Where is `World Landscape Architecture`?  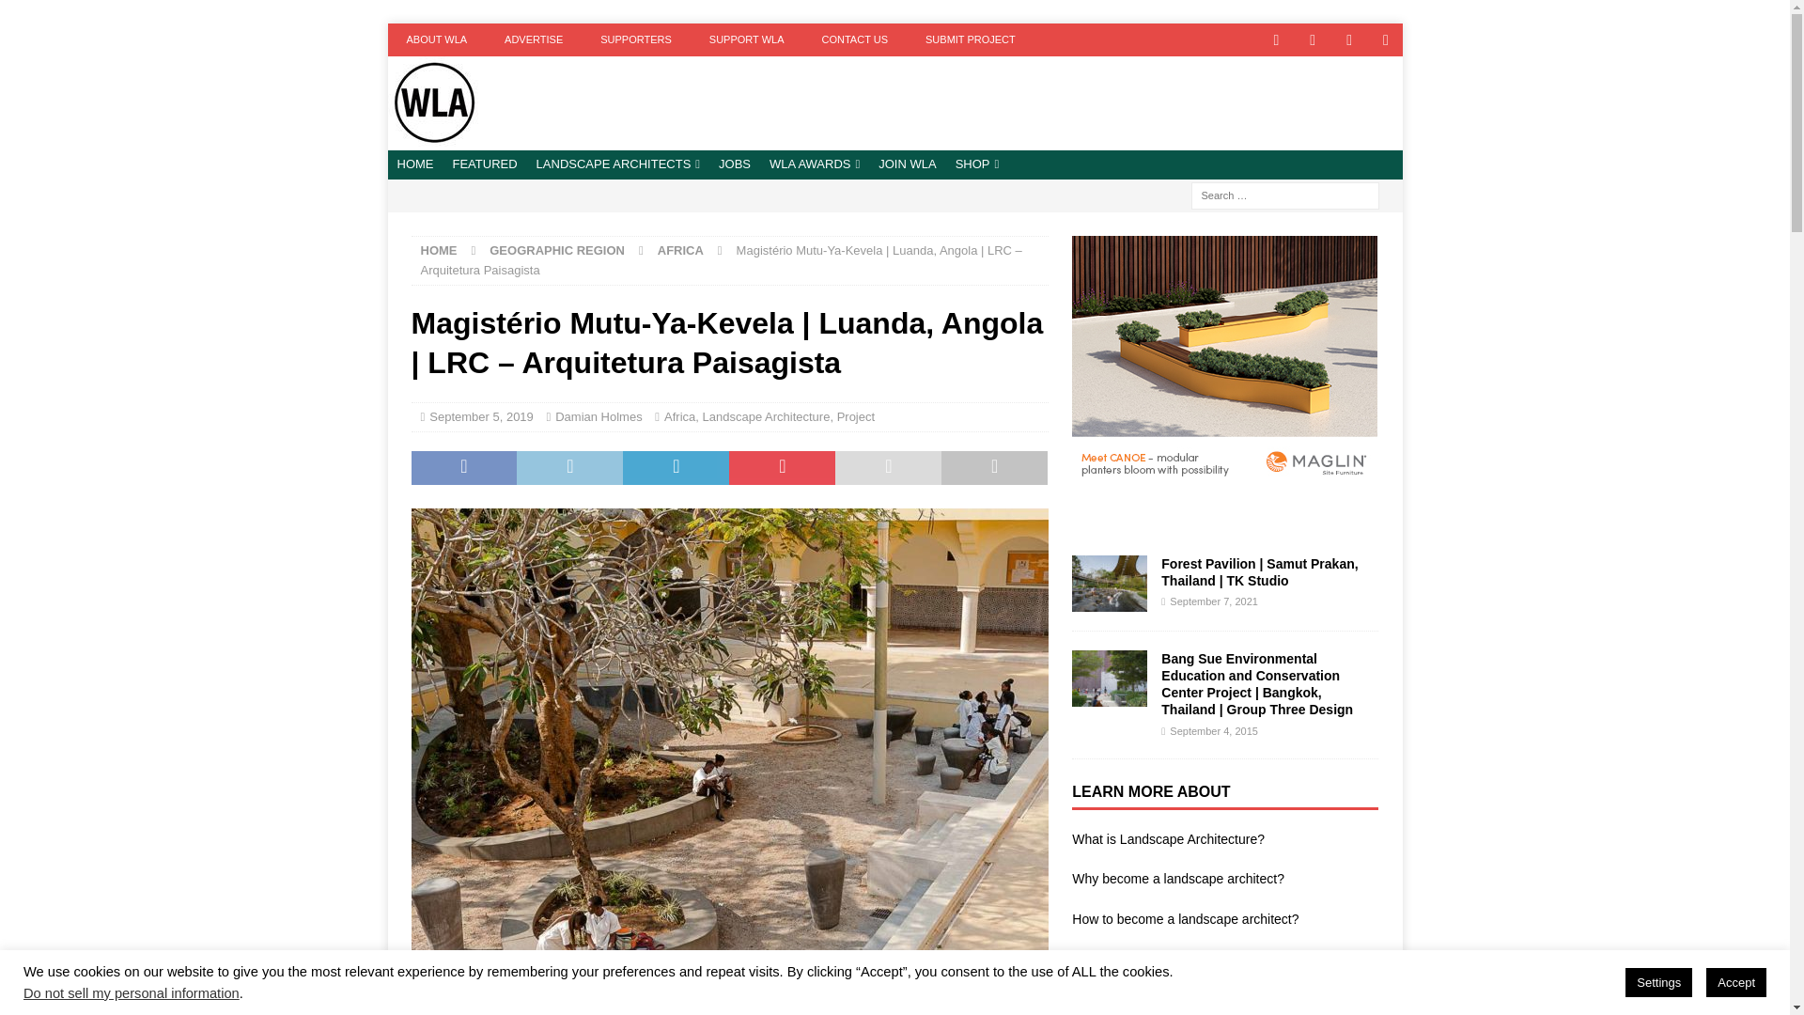 World Landscape Architecture is located at coordinates (434, 139).